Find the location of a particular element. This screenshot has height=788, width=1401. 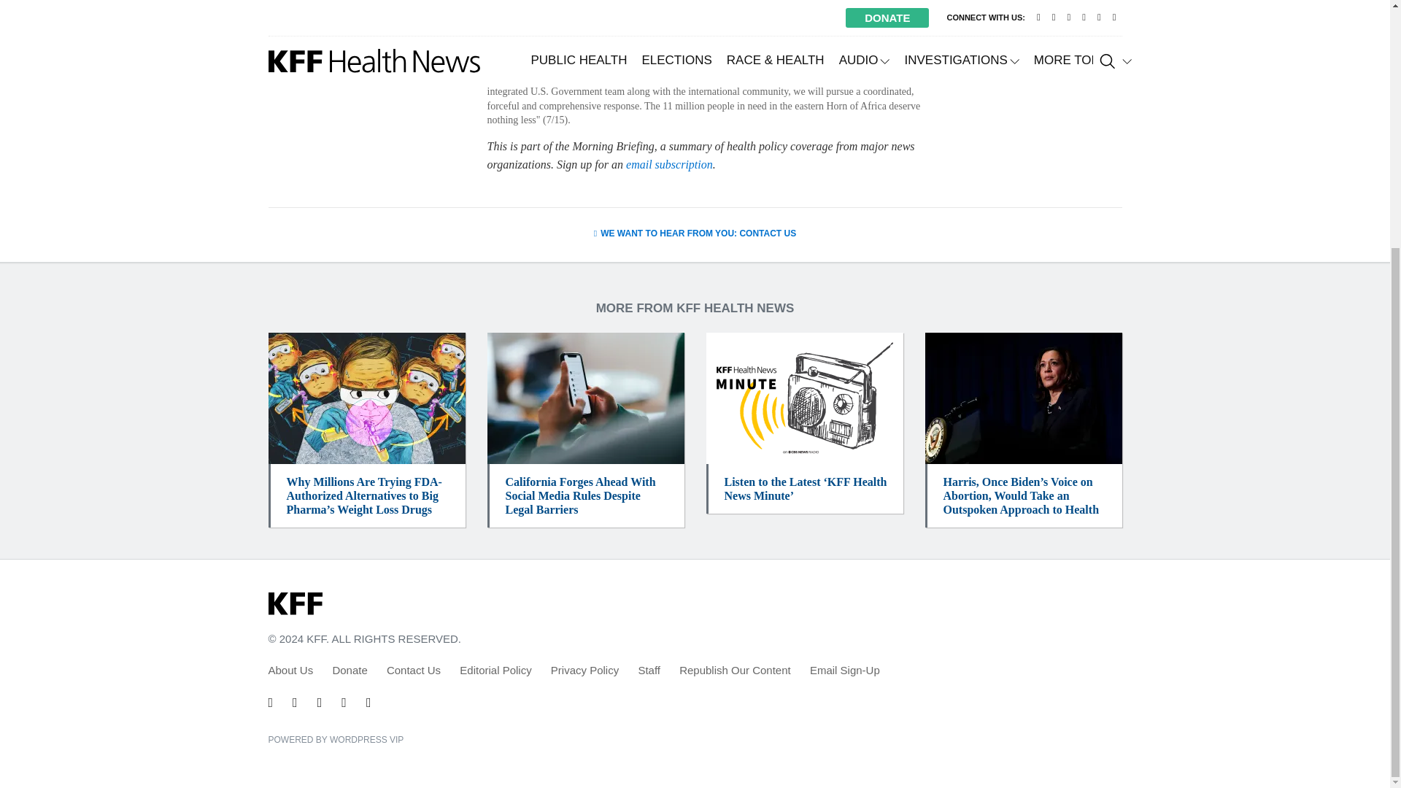

Twitter is located at coordinates (271, 702).